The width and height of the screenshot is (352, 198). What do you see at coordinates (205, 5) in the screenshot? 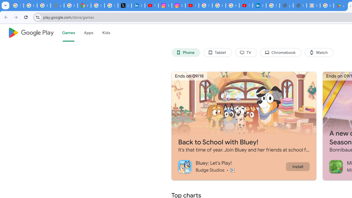
I see `Sign in - Google Accounts` at bounding box center [205, 5].